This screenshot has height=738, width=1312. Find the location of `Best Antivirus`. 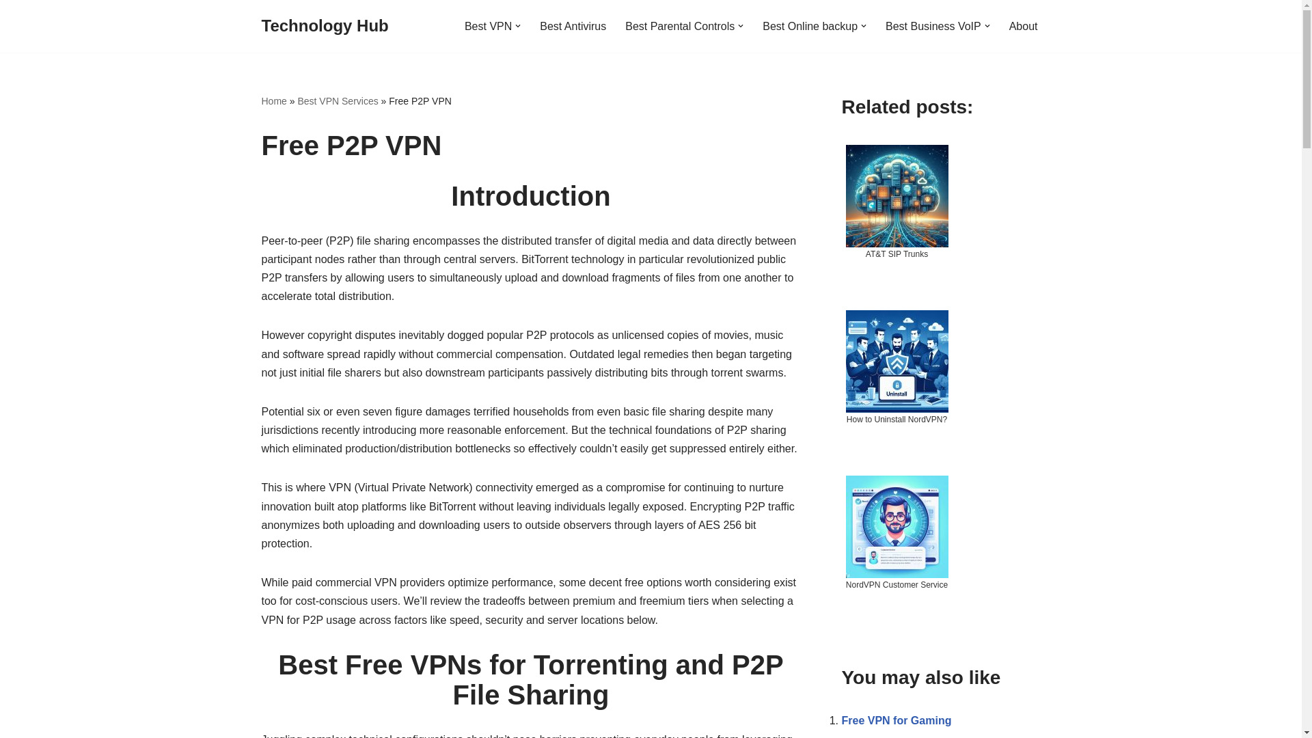

Best Antivirus is located at coordinates (573, 26).